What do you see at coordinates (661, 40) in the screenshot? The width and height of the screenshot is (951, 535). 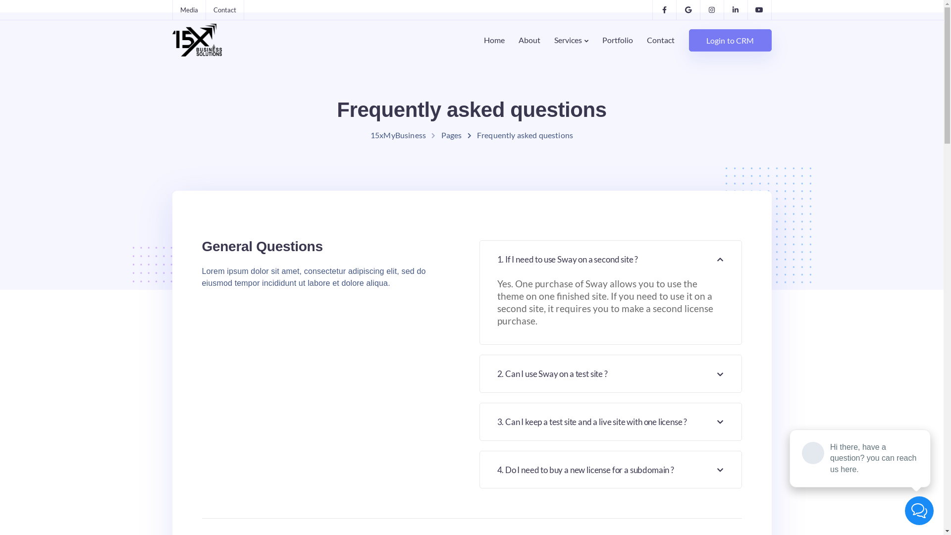 I see `Contact` at bounding box center [661, 40].